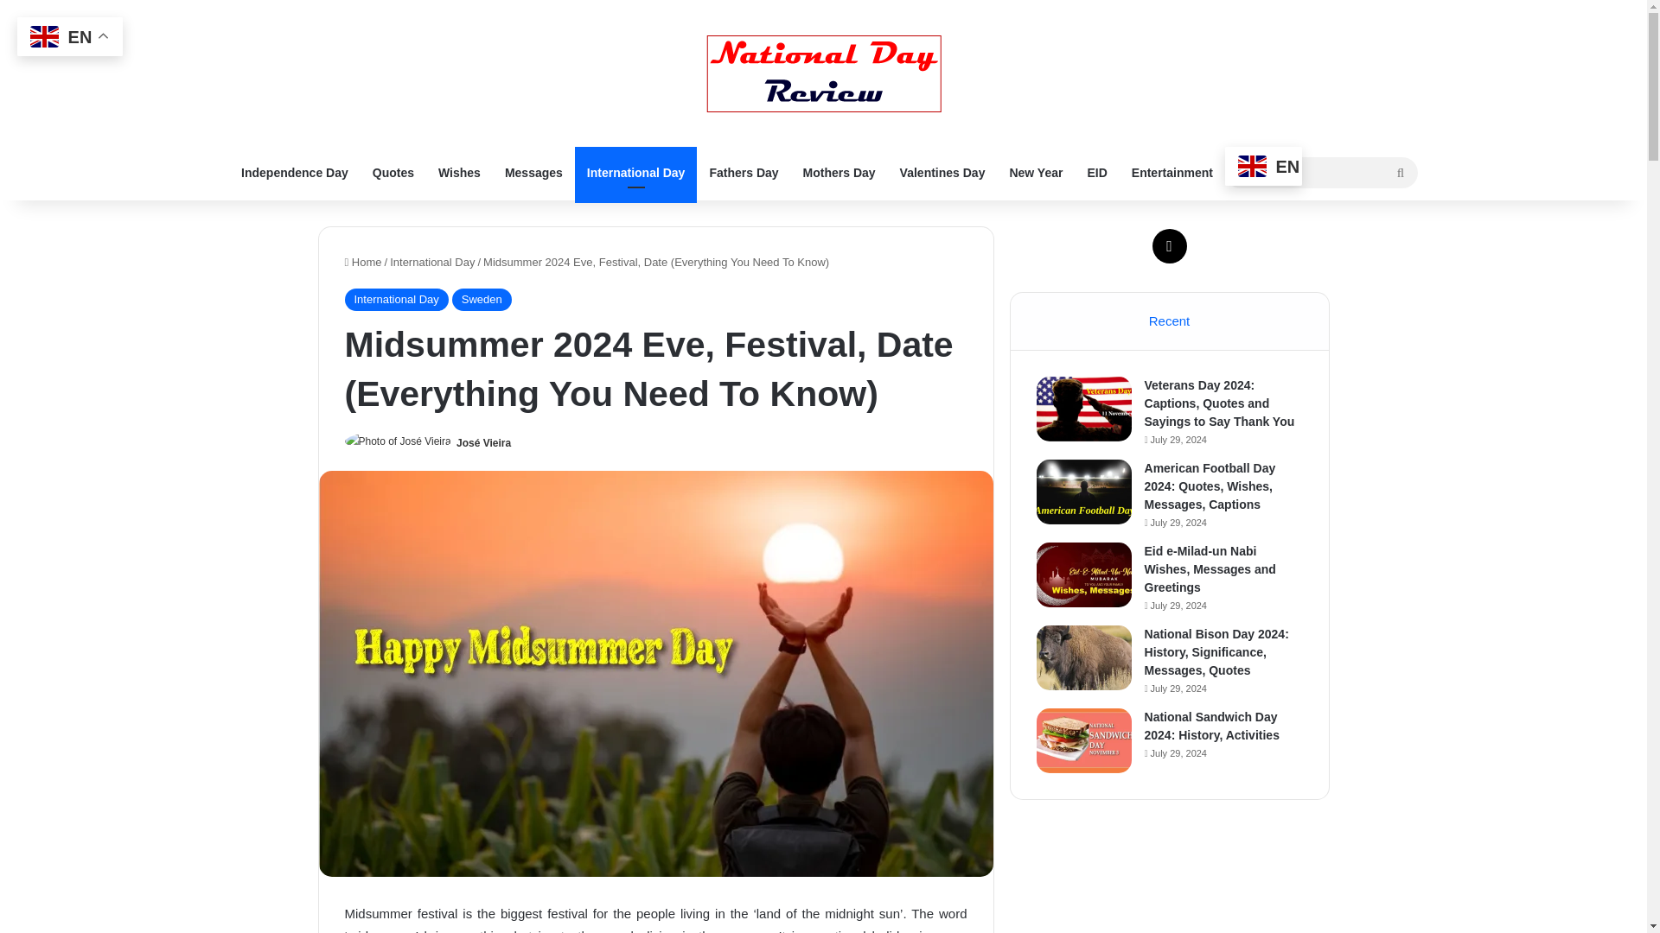 Image resolution: width=1660 pixels, height=933 pixels. I want to click on Valentines Day, so click(942, 173).